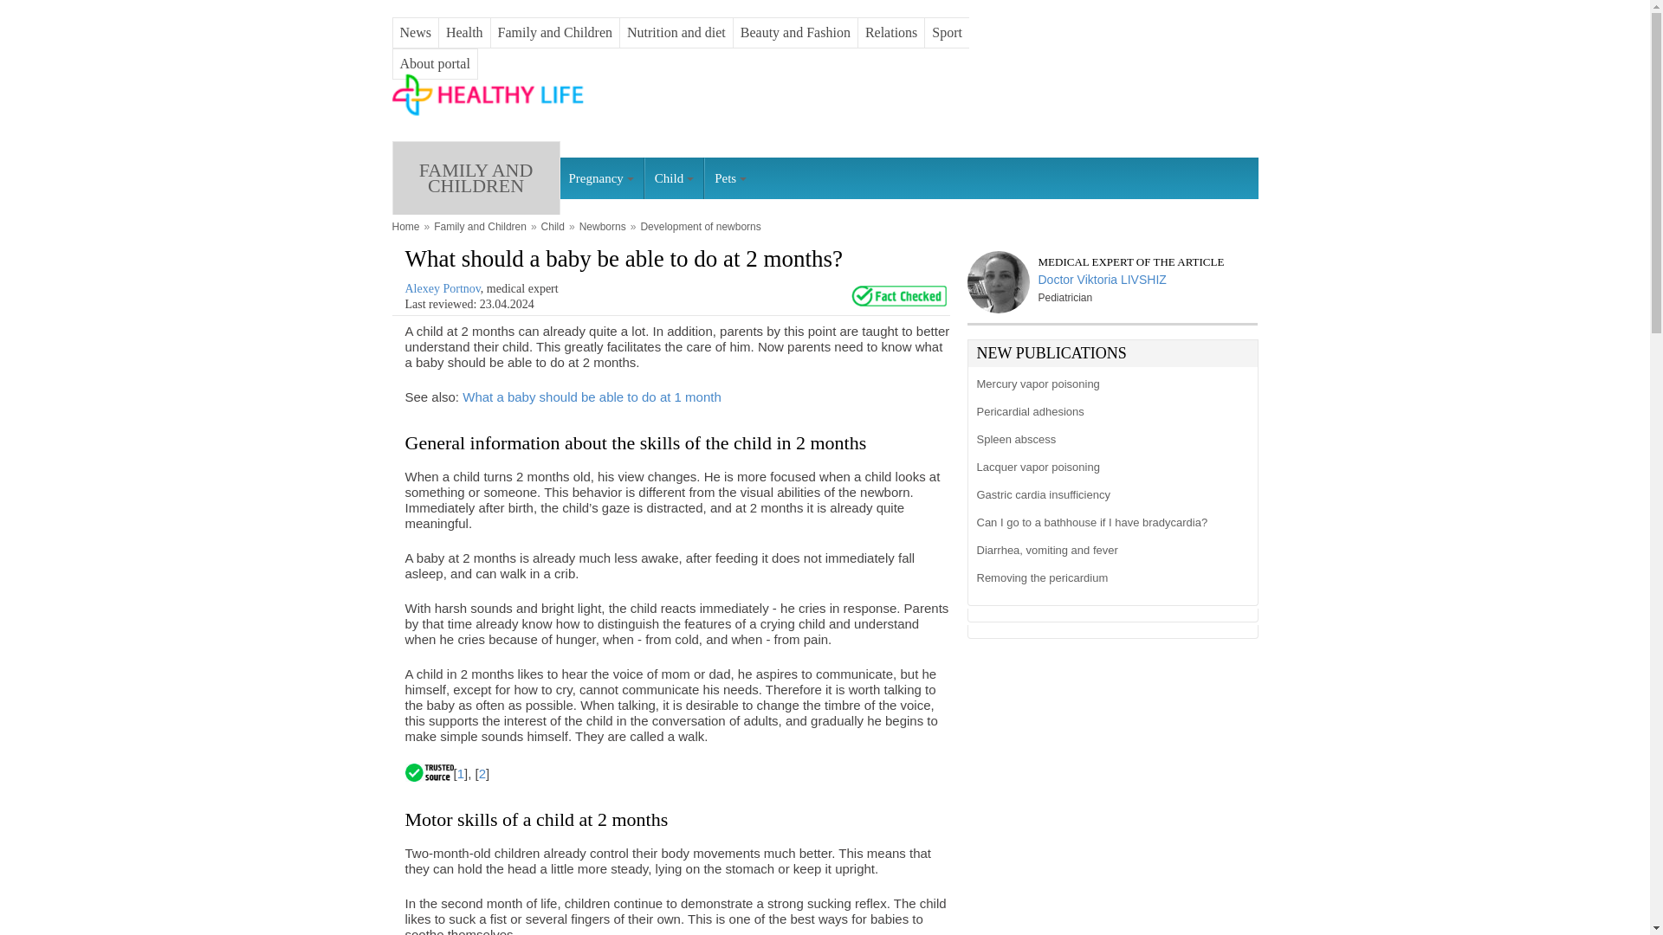  I want to click on What a baby should be able to do at 1 month , so click(592, 394).